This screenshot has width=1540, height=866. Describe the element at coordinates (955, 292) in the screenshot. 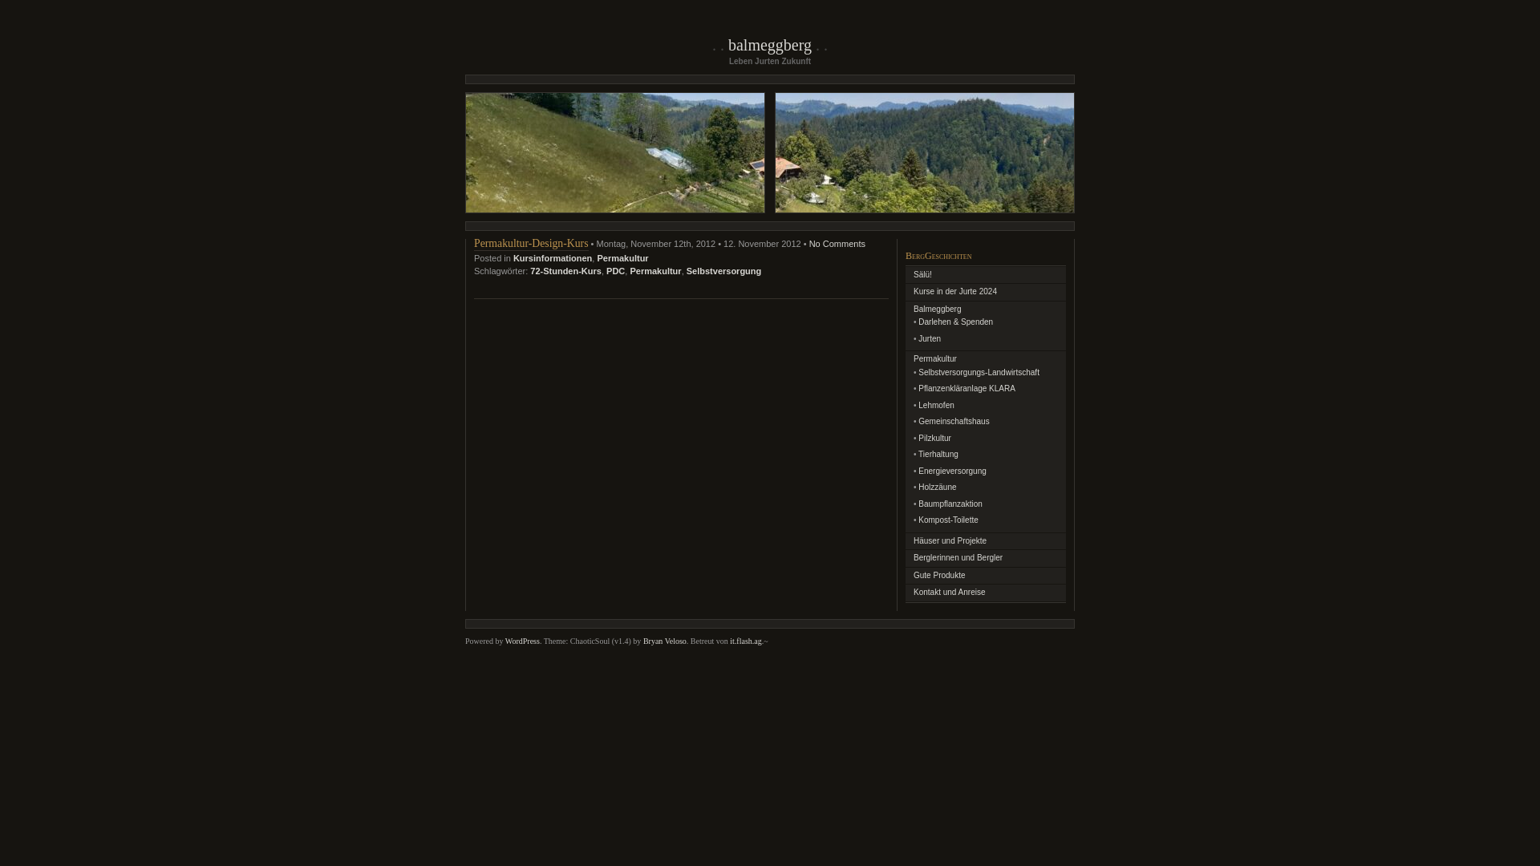

I see `Kurse in der Jurte 2024` at that location.